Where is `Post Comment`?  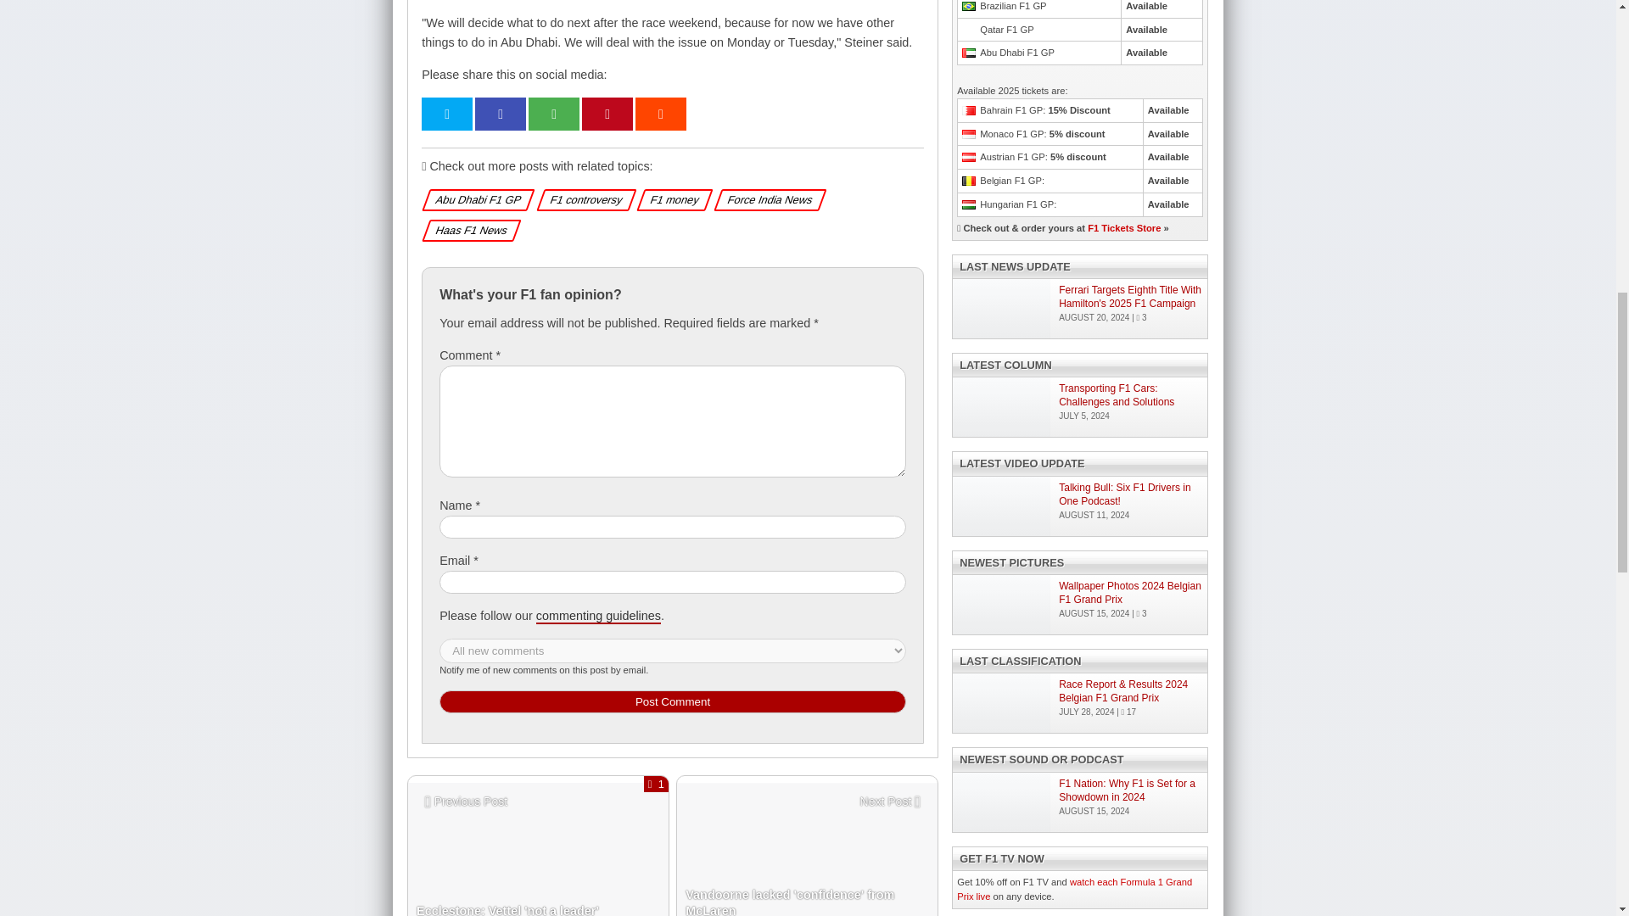 Post Comment is located at coordinates (808, 869).